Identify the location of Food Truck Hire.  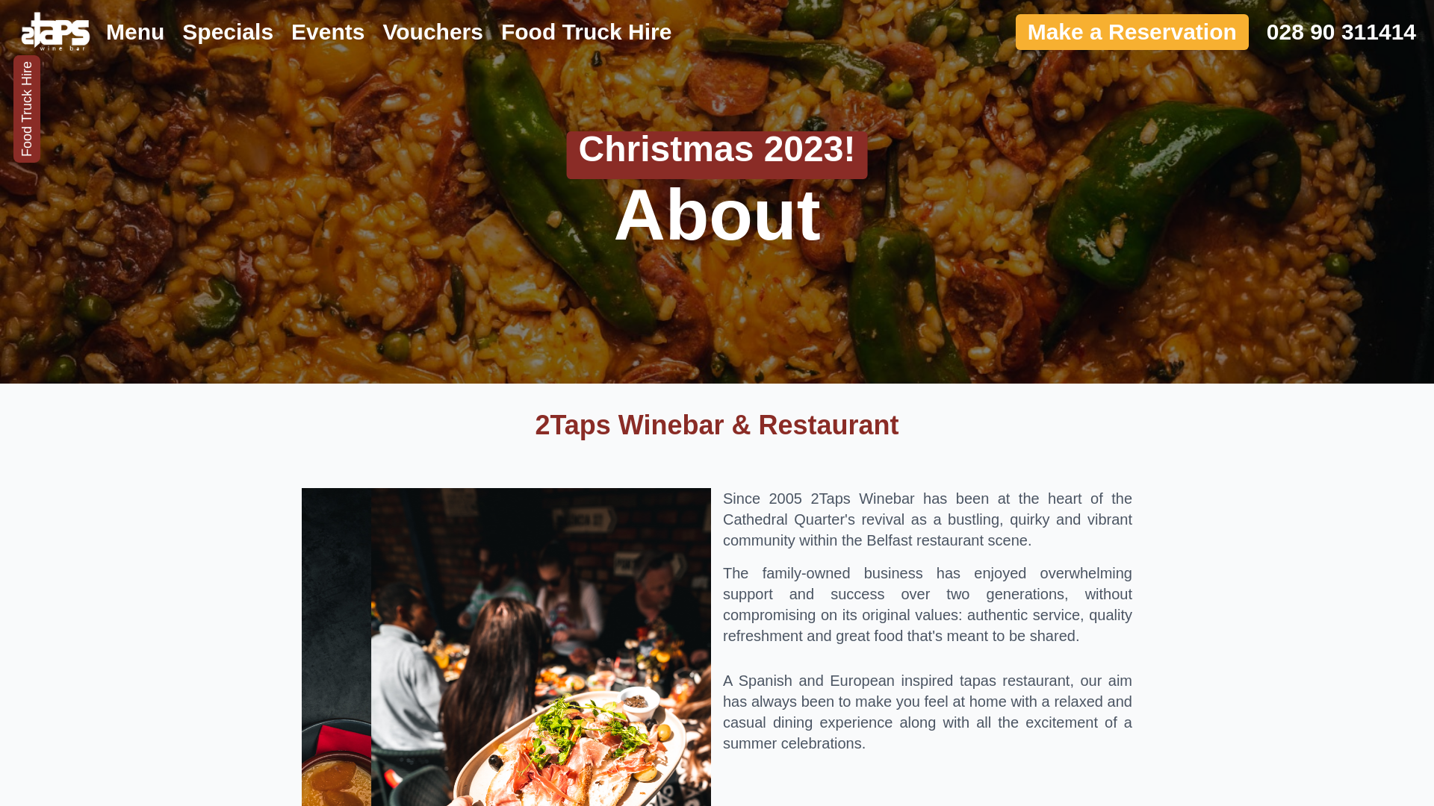
(586, 32).